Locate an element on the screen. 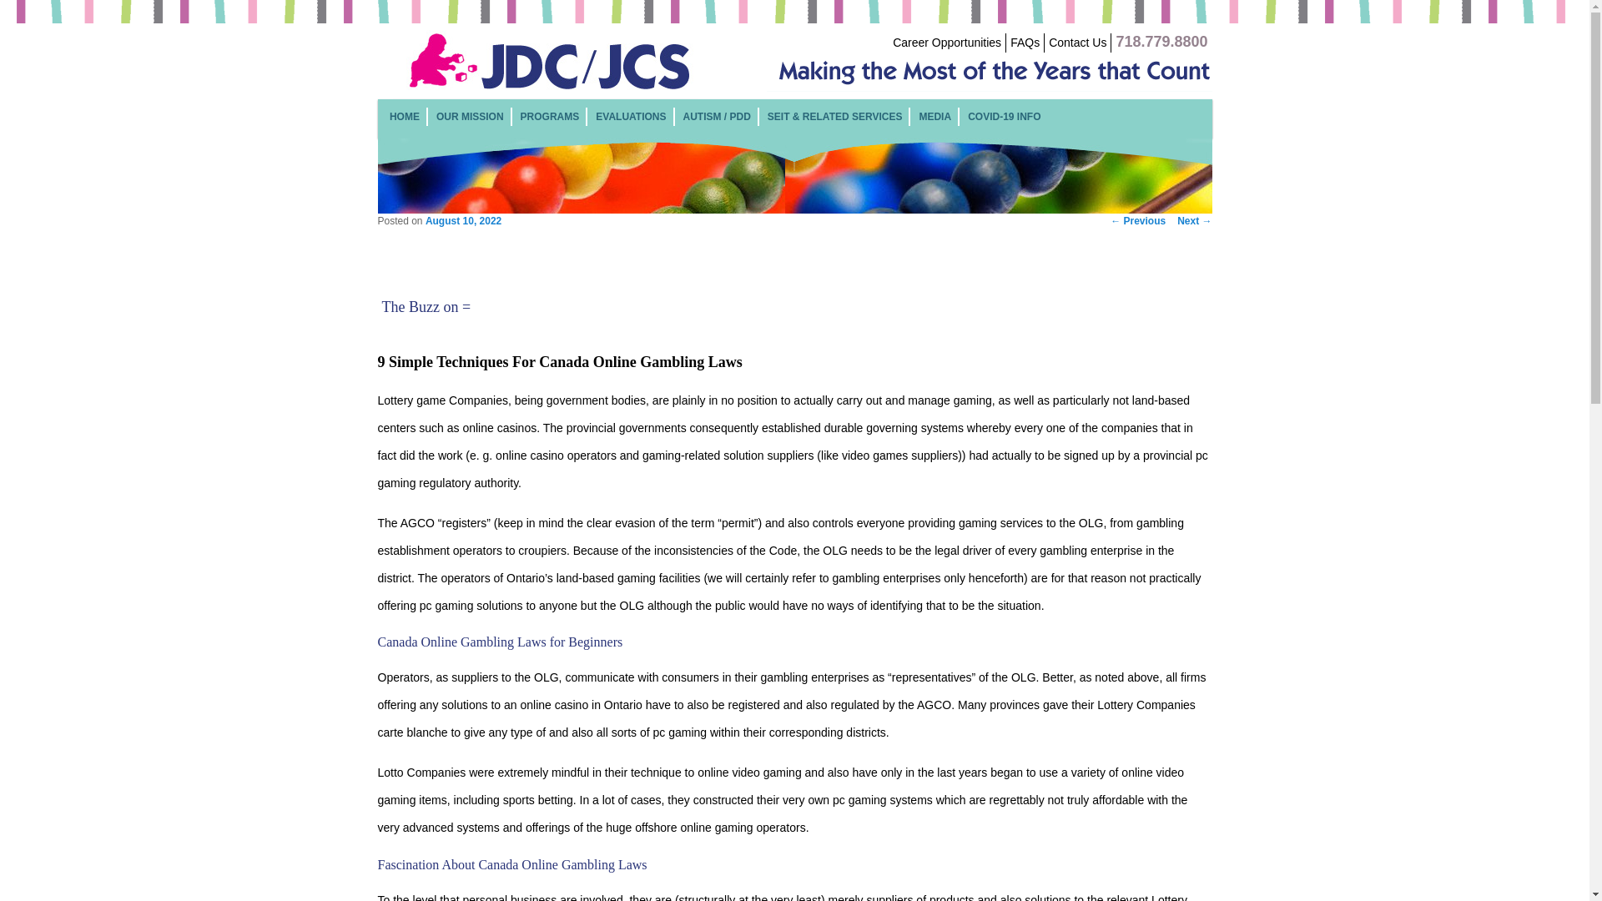 The height and width of the screenshot is (901, 1602). MEDIA is located at coordinates (934, 116).